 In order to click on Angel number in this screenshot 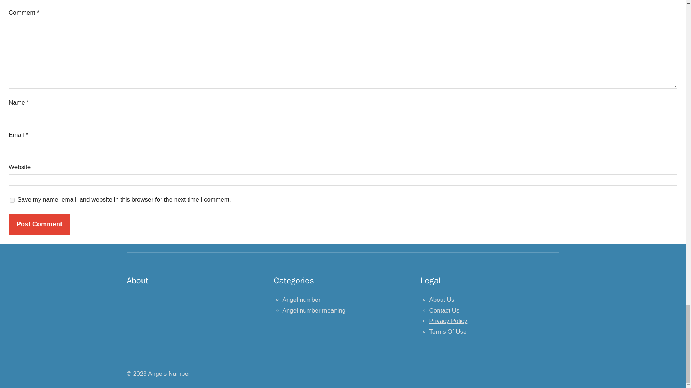, I will do `click(301, 300)`.